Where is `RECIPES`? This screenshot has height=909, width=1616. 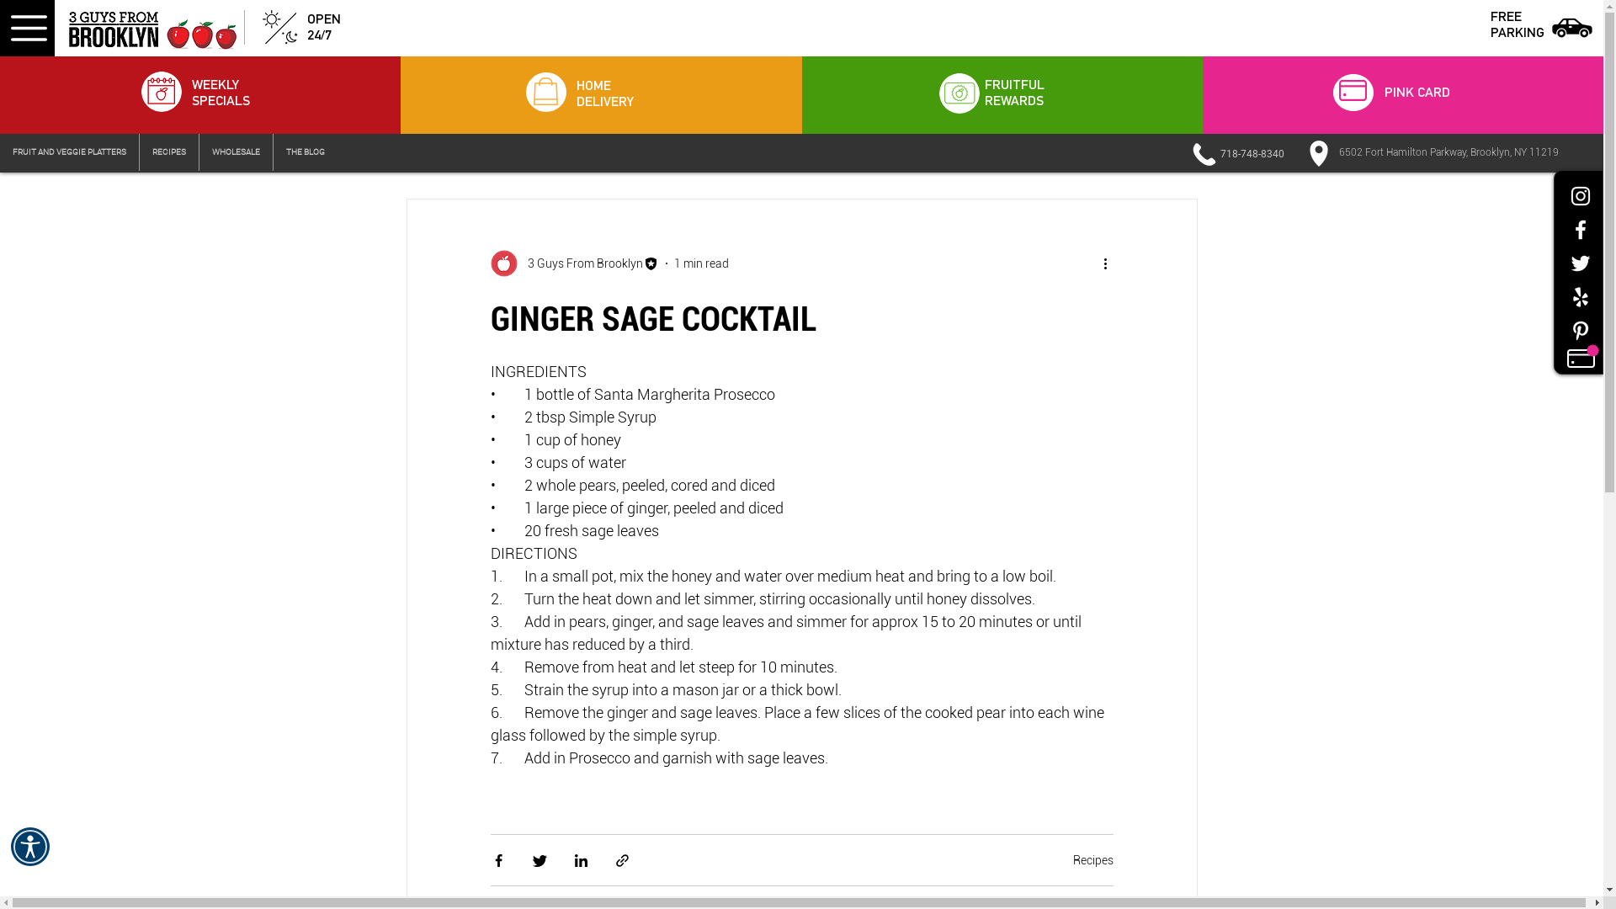
RECIPES is located at coordinates (168, 152).